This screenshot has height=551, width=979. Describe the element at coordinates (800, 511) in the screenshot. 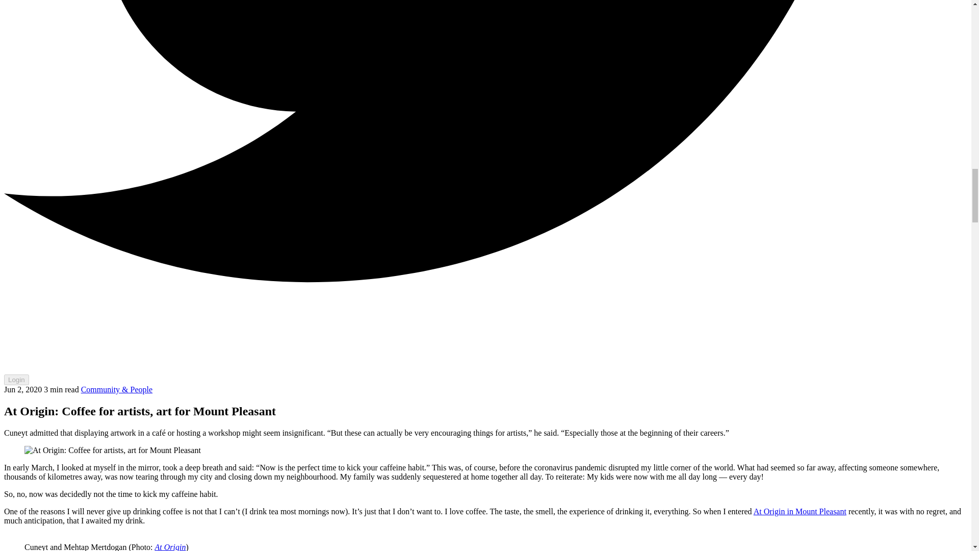

I see `At Origin in Mount Pleasant` at that location.